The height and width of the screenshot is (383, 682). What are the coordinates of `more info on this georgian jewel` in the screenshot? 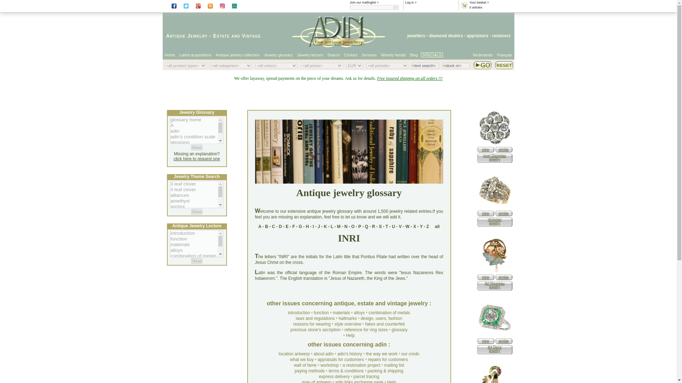 It's located at (485, 149).